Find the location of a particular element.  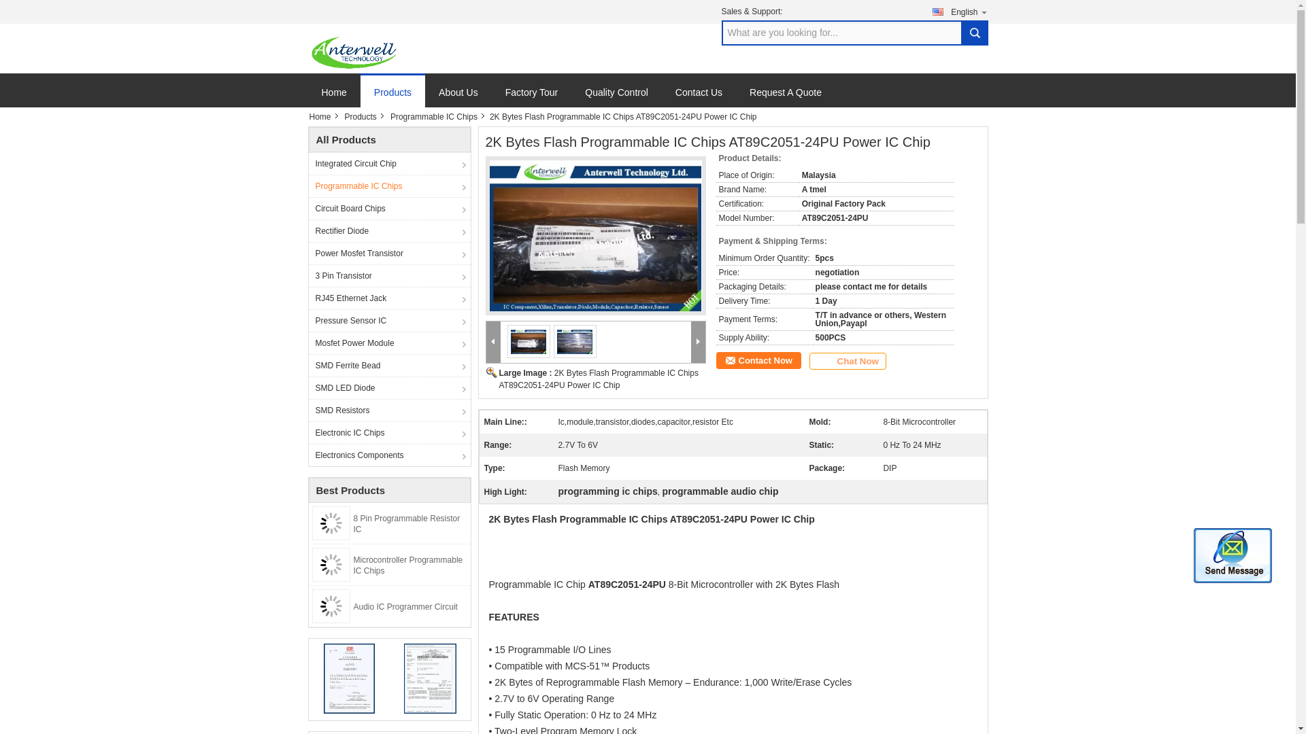

SMD Ferrite Bead is located at coordinates (389, 365).